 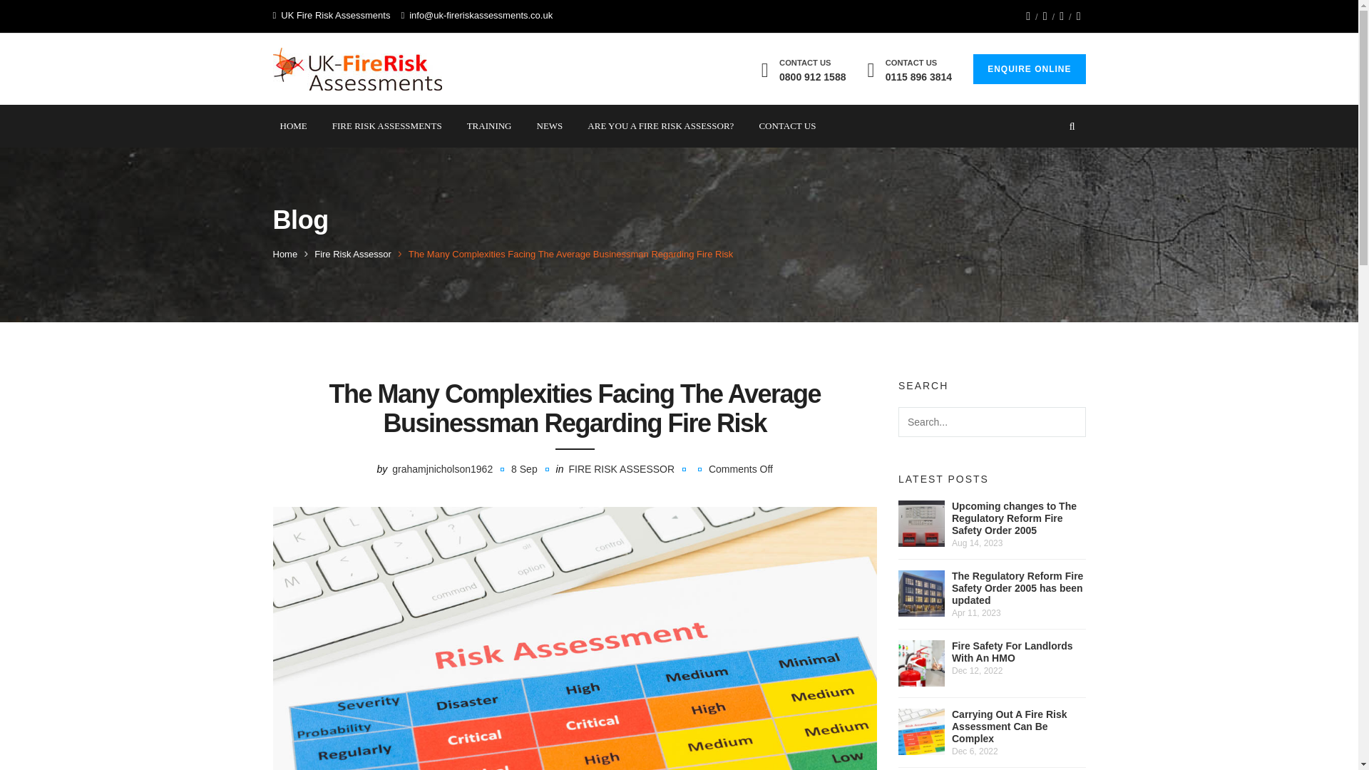 What do you see at coordinates (1018, 652) in the screenshot?
I see `Fire Safety For Landlords With An HMO` at bounding box center [1018, 652].